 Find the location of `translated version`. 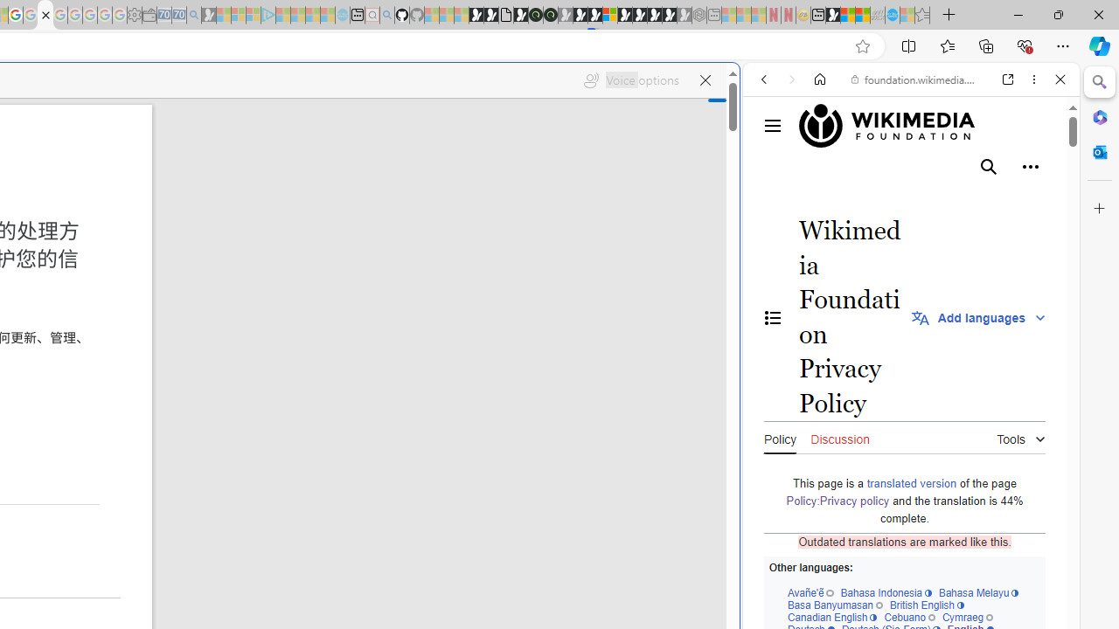

translated version is located at coordinates (911, 482).